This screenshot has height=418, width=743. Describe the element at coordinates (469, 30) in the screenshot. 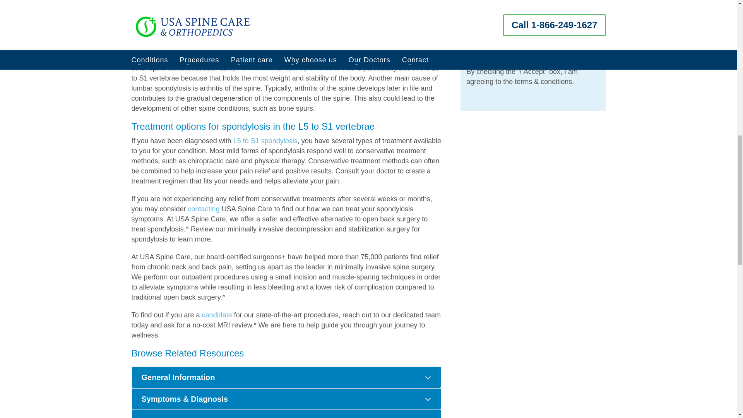

I see `Yes` at that location.